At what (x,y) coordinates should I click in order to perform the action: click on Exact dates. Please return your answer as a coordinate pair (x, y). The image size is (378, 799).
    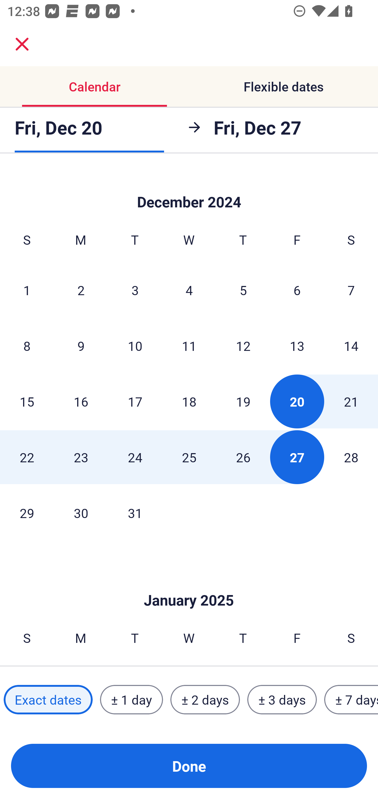
    Looking at the image, I should click on (48, 699).